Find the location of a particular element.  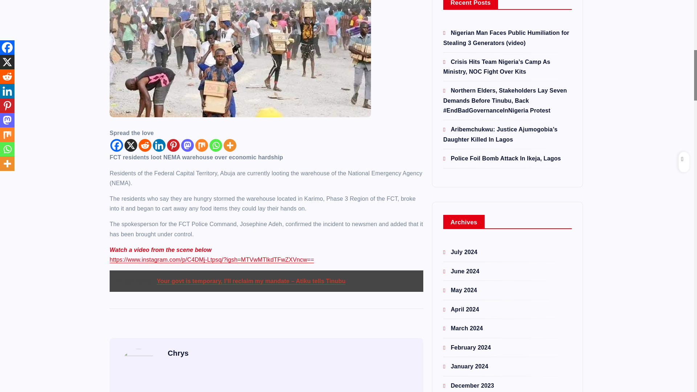

Pinterest is located at coordinates (174, 145).